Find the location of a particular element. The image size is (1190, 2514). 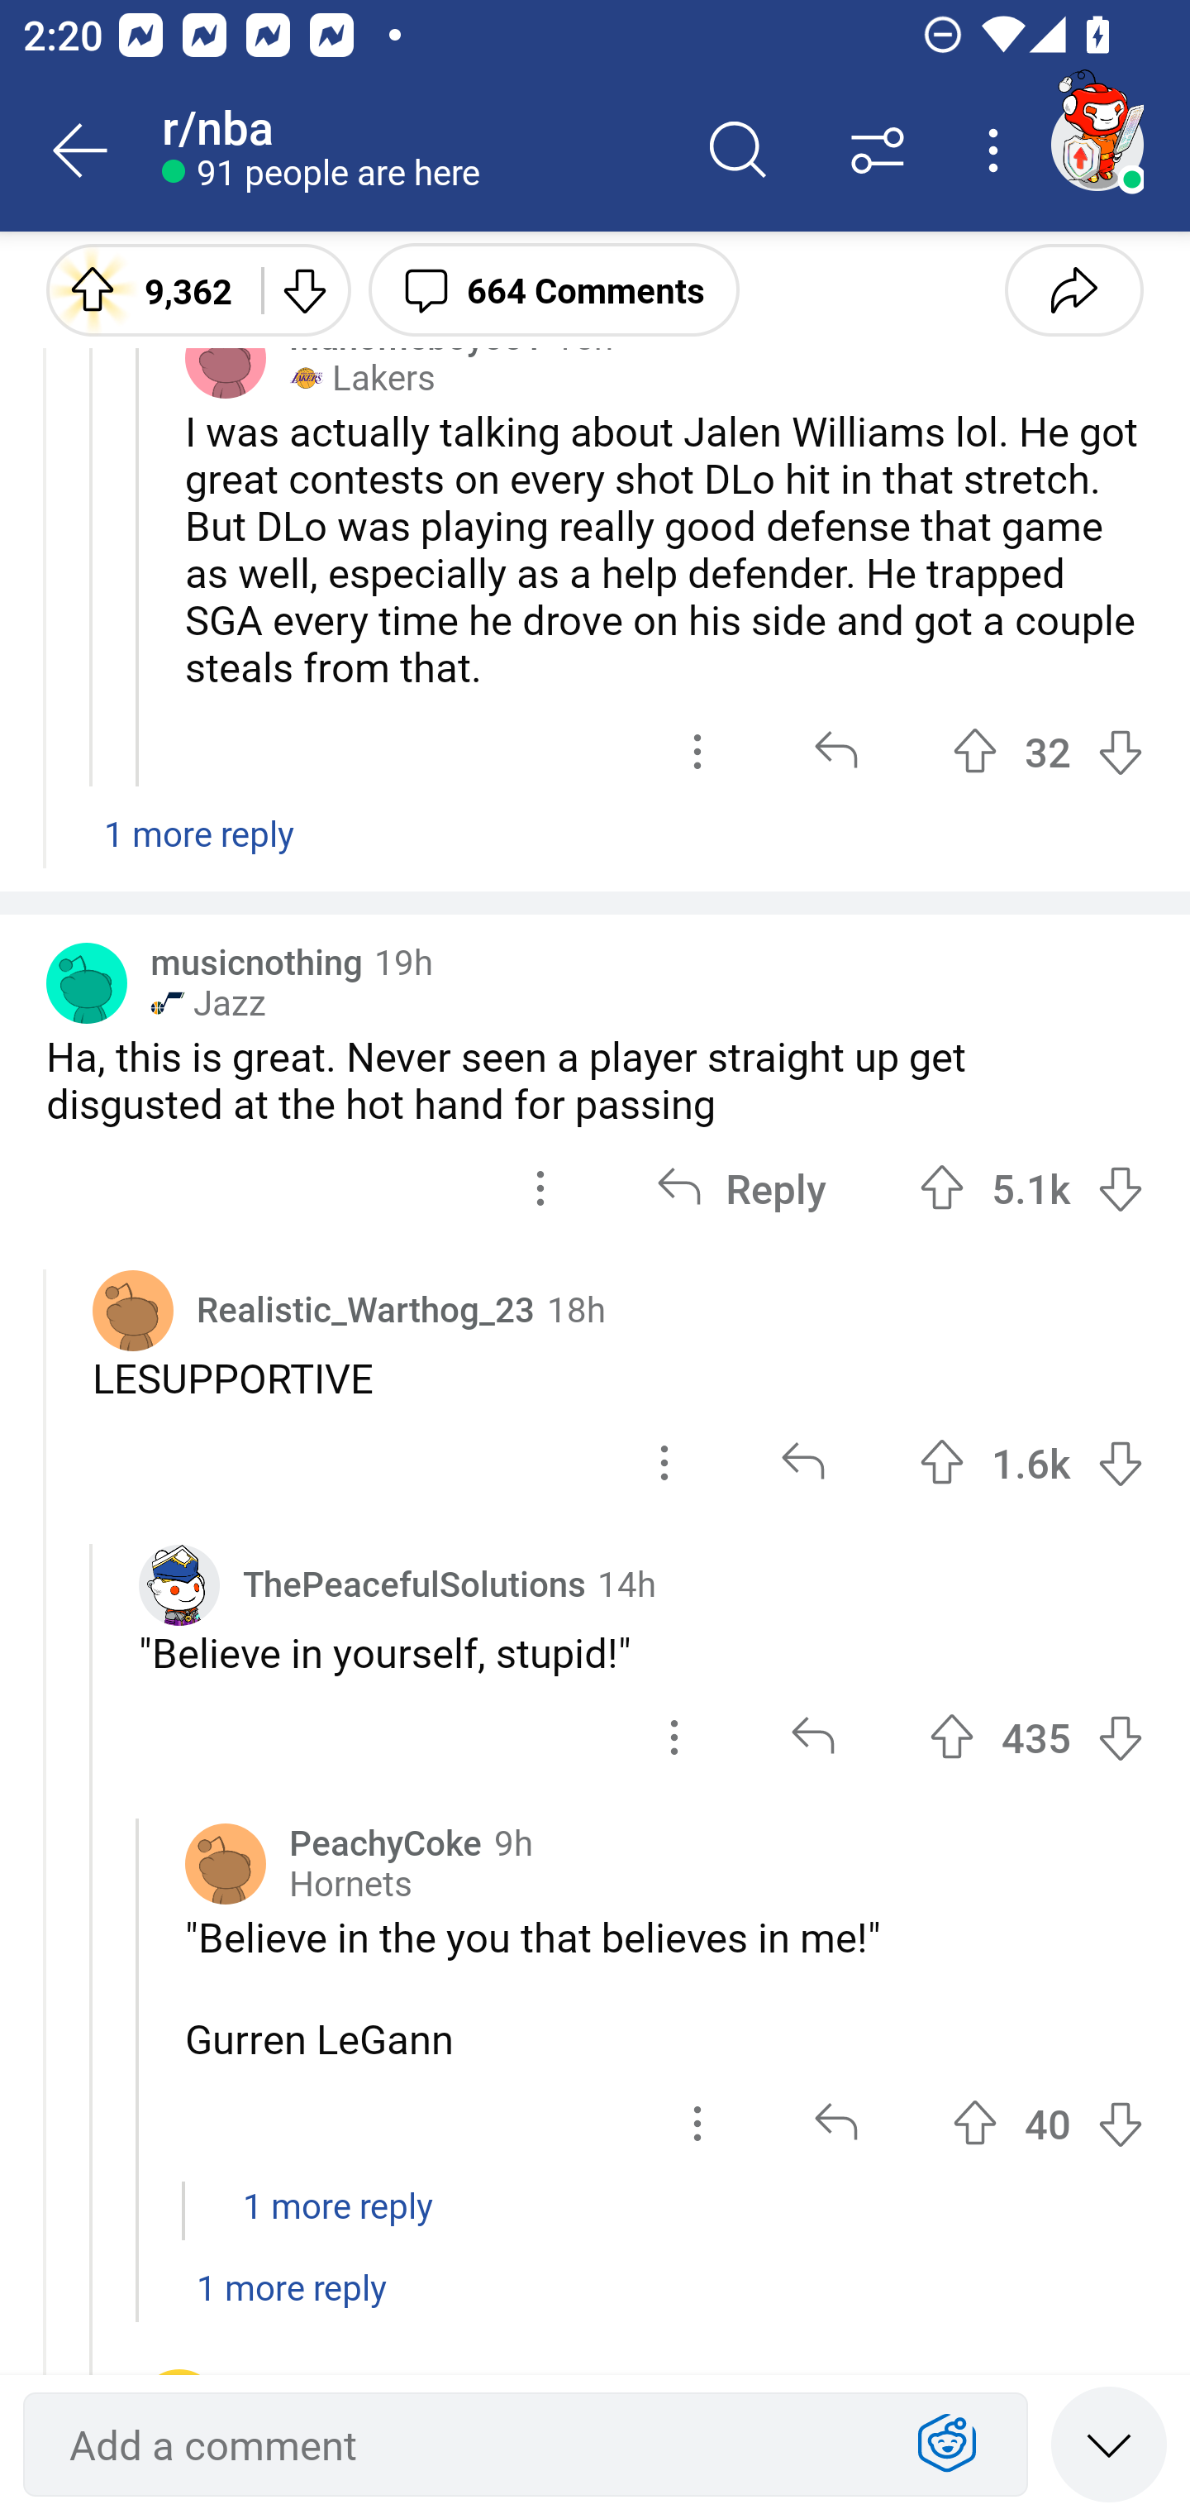

19h is located at coordinates (403, 961).